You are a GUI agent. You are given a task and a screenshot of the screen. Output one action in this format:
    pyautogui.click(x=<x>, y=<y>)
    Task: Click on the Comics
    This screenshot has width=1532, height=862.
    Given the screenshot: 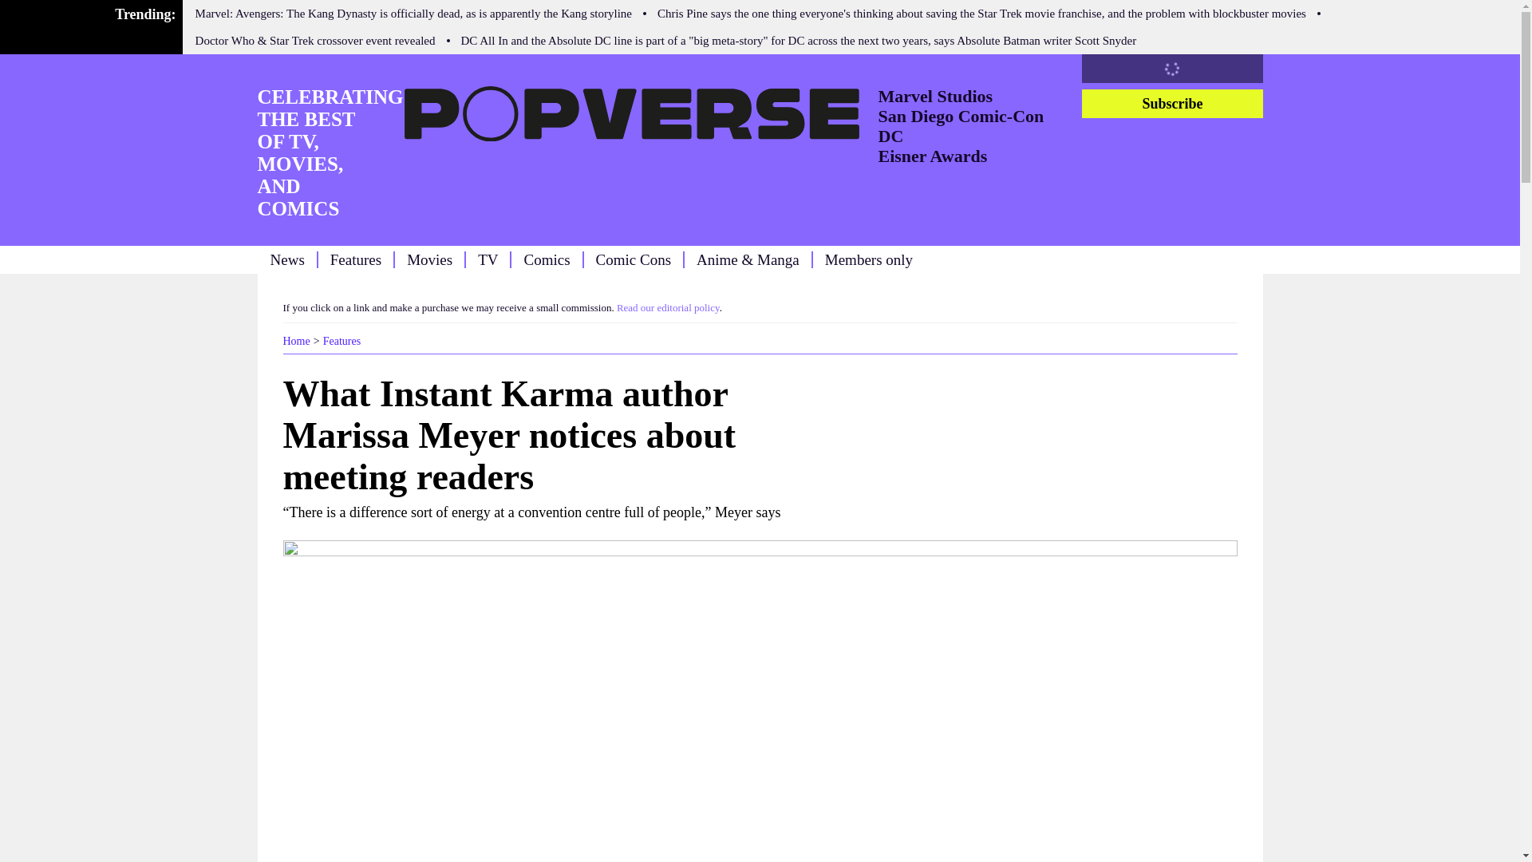 What is the action you would take?
    pyautogui.click(x=547, y=259)
    